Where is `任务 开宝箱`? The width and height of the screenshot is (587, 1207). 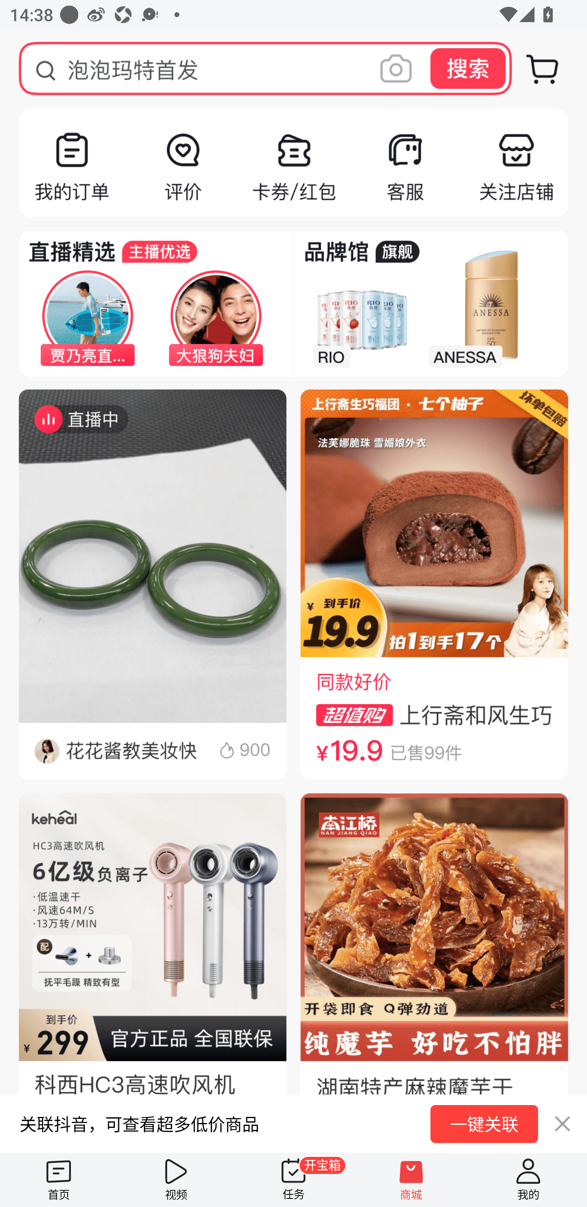 任务 开宝箱 is located at coordinates (293, 1180).